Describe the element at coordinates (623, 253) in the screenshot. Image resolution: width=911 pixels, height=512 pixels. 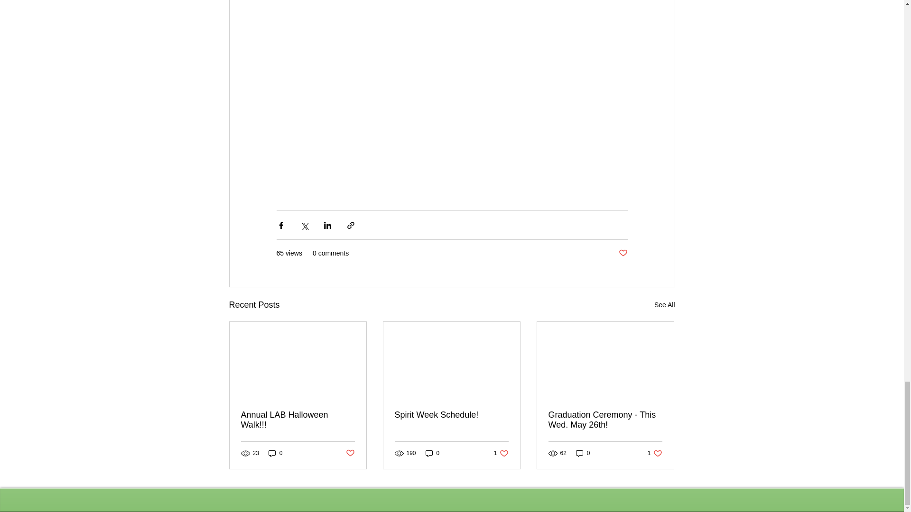
I see `Spirit Week Schedule!` at that location.